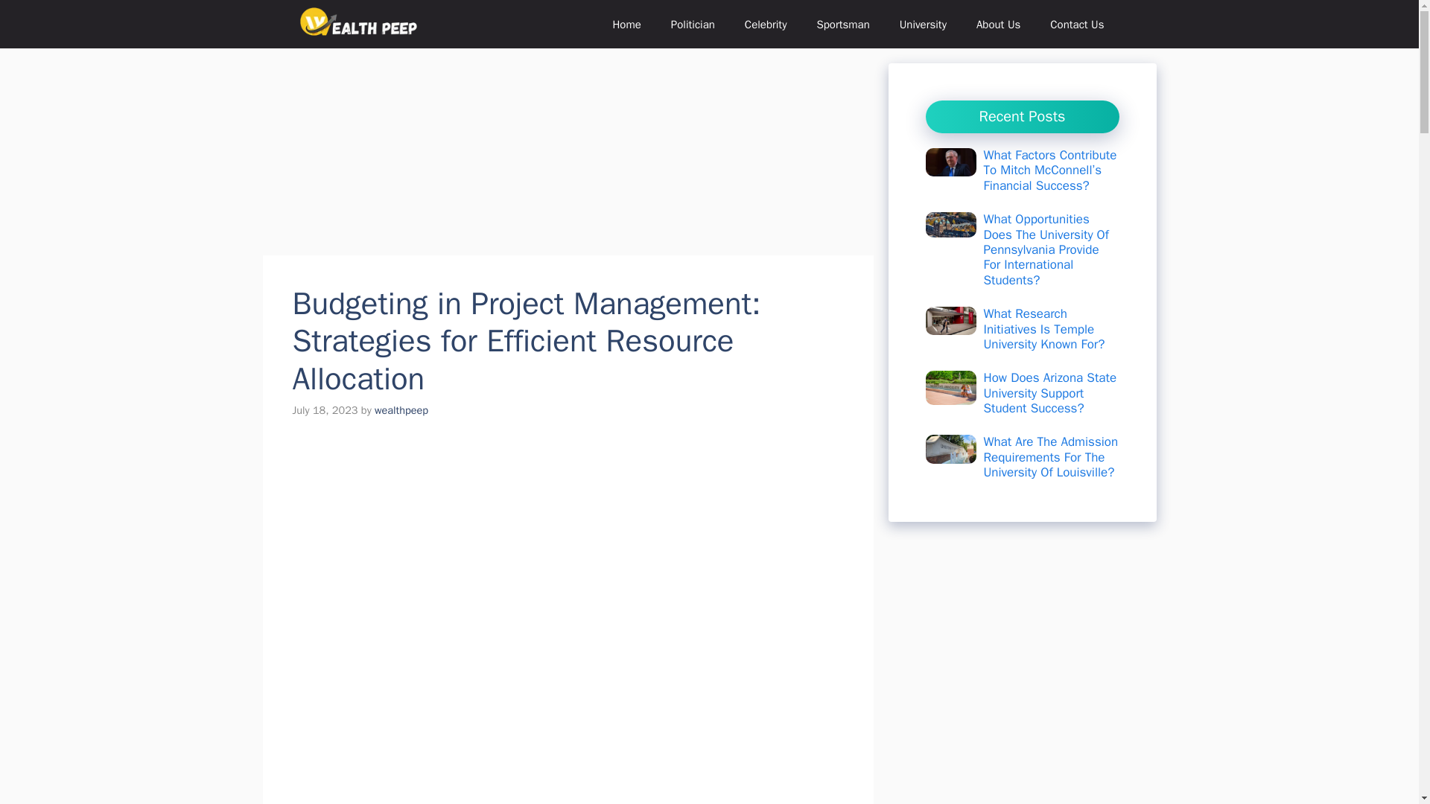 This screenshot has height=804, width=1430. What do you see at coordinates (401, 410) in the screenshot?
I see `View all posts by wealthpeep` at bounding box center [401, 410].